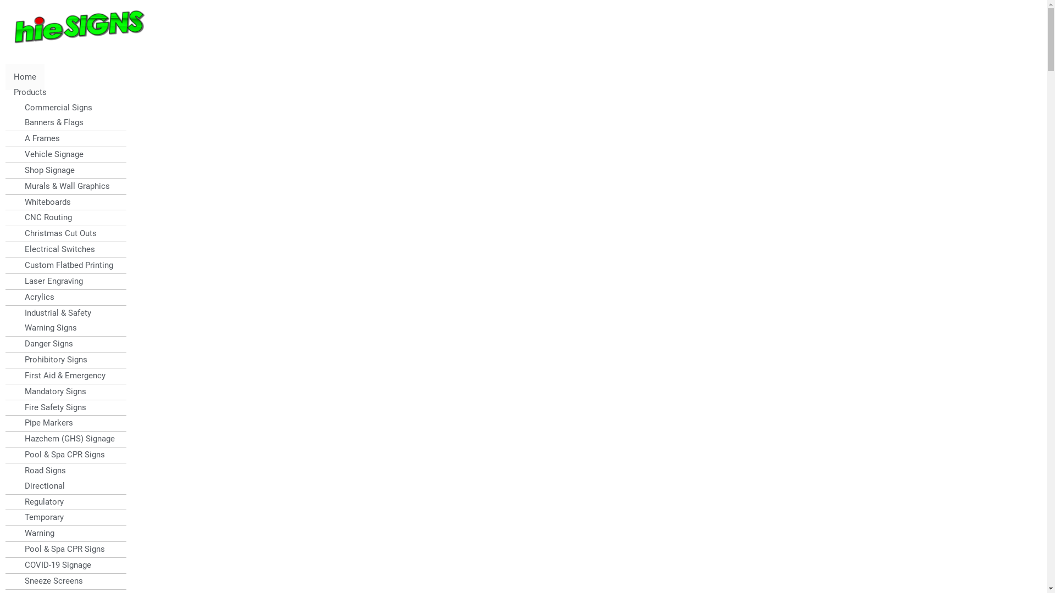 Image resolution: width=1055 pixels, height=593 pixels. I want to click on Vehicle Signage, so click(48, 154).